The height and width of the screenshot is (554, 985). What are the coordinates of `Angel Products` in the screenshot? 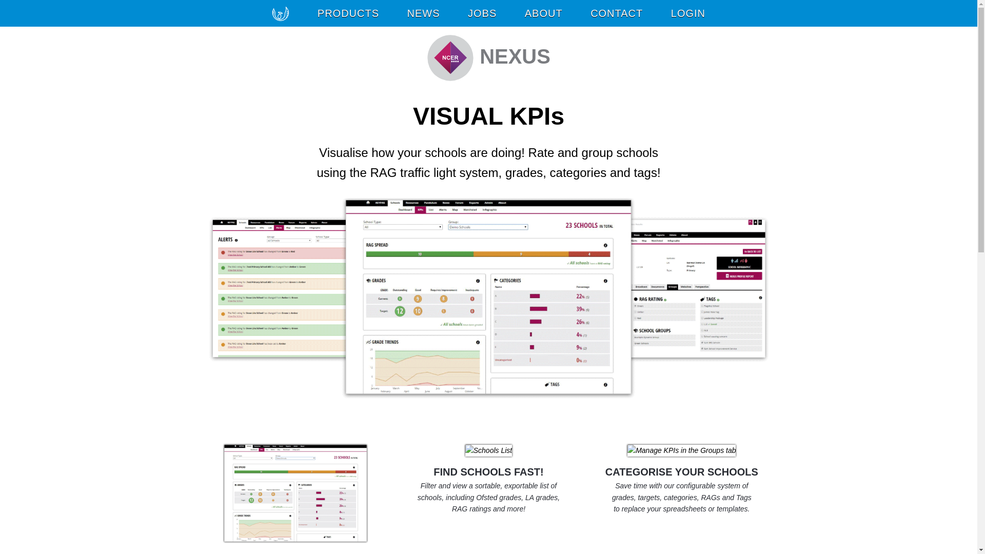 It's located at (348, 13).